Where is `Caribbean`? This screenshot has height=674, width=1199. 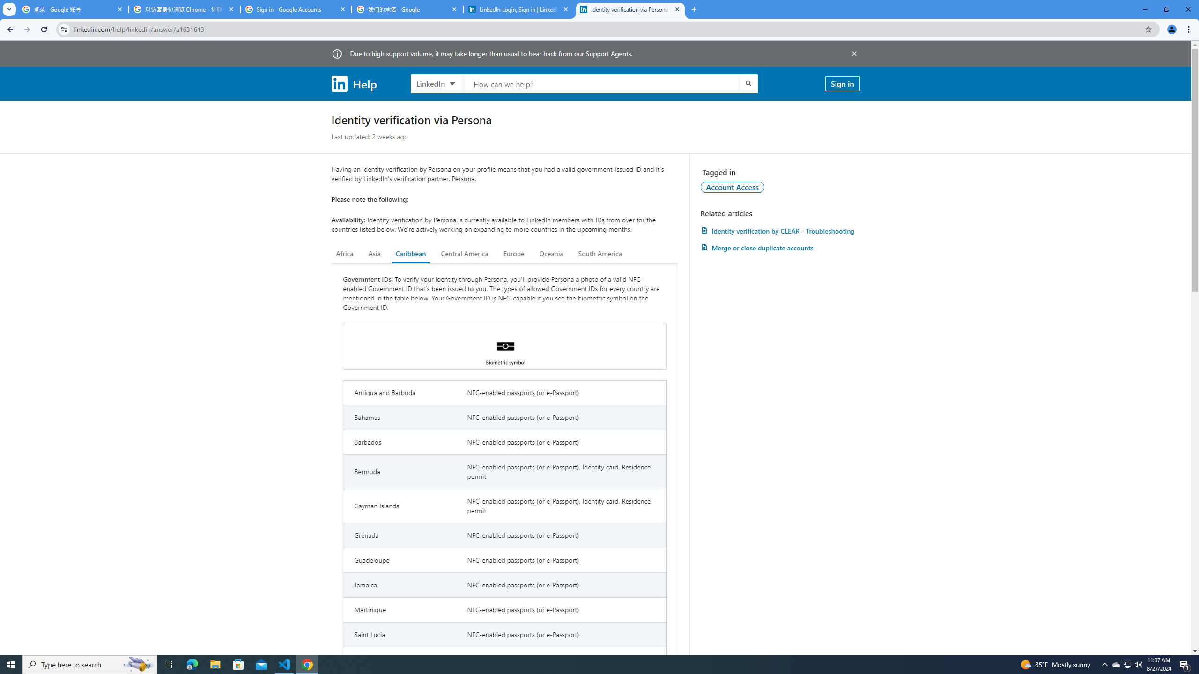 Caribbean is located at coordinates (411, 254).